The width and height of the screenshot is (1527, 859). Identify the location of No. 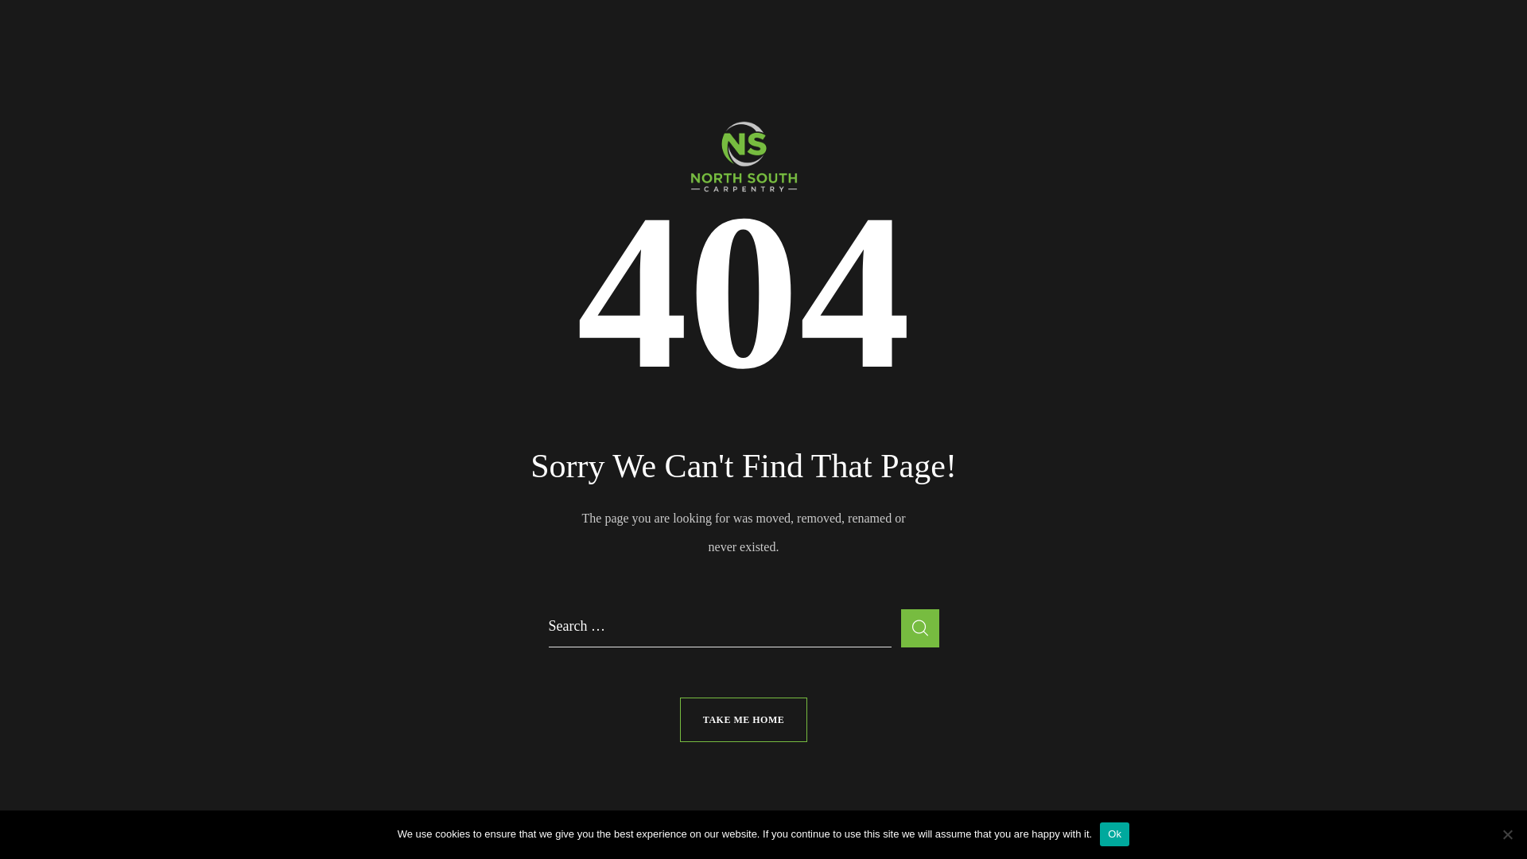
(1507, 834).